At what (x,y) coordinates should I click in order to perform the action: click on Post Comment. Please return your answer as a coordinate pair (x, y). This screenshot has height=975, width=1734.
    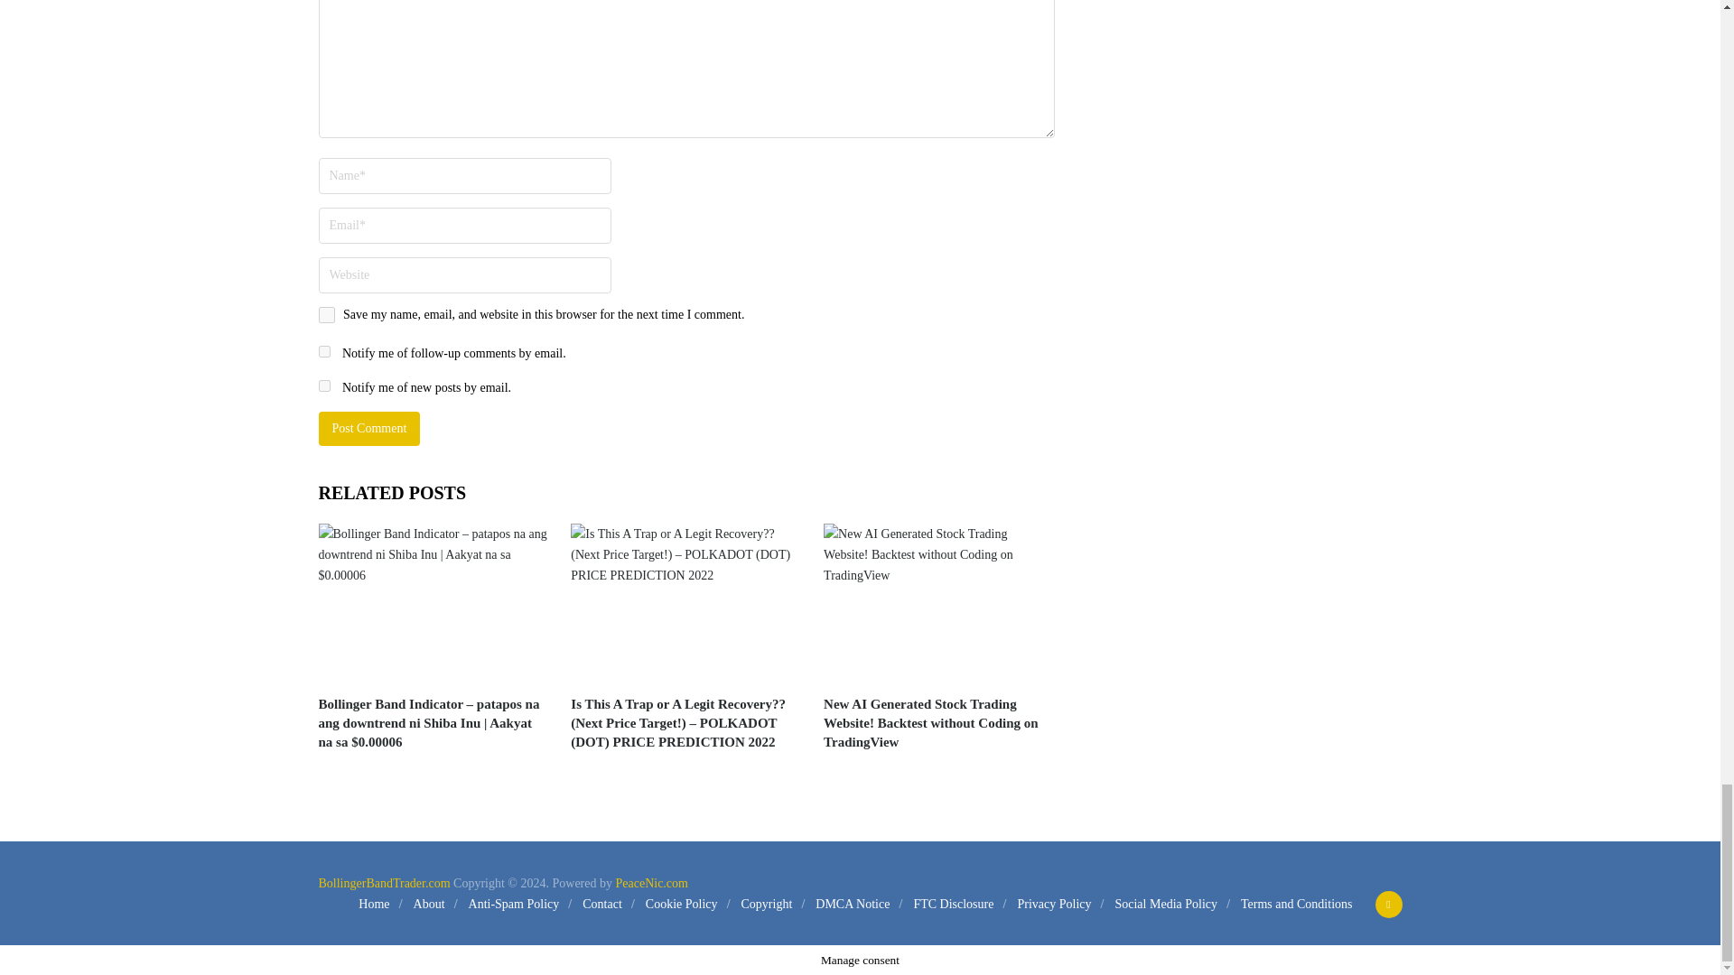
    Looking at the image, I should click on (368, 428).